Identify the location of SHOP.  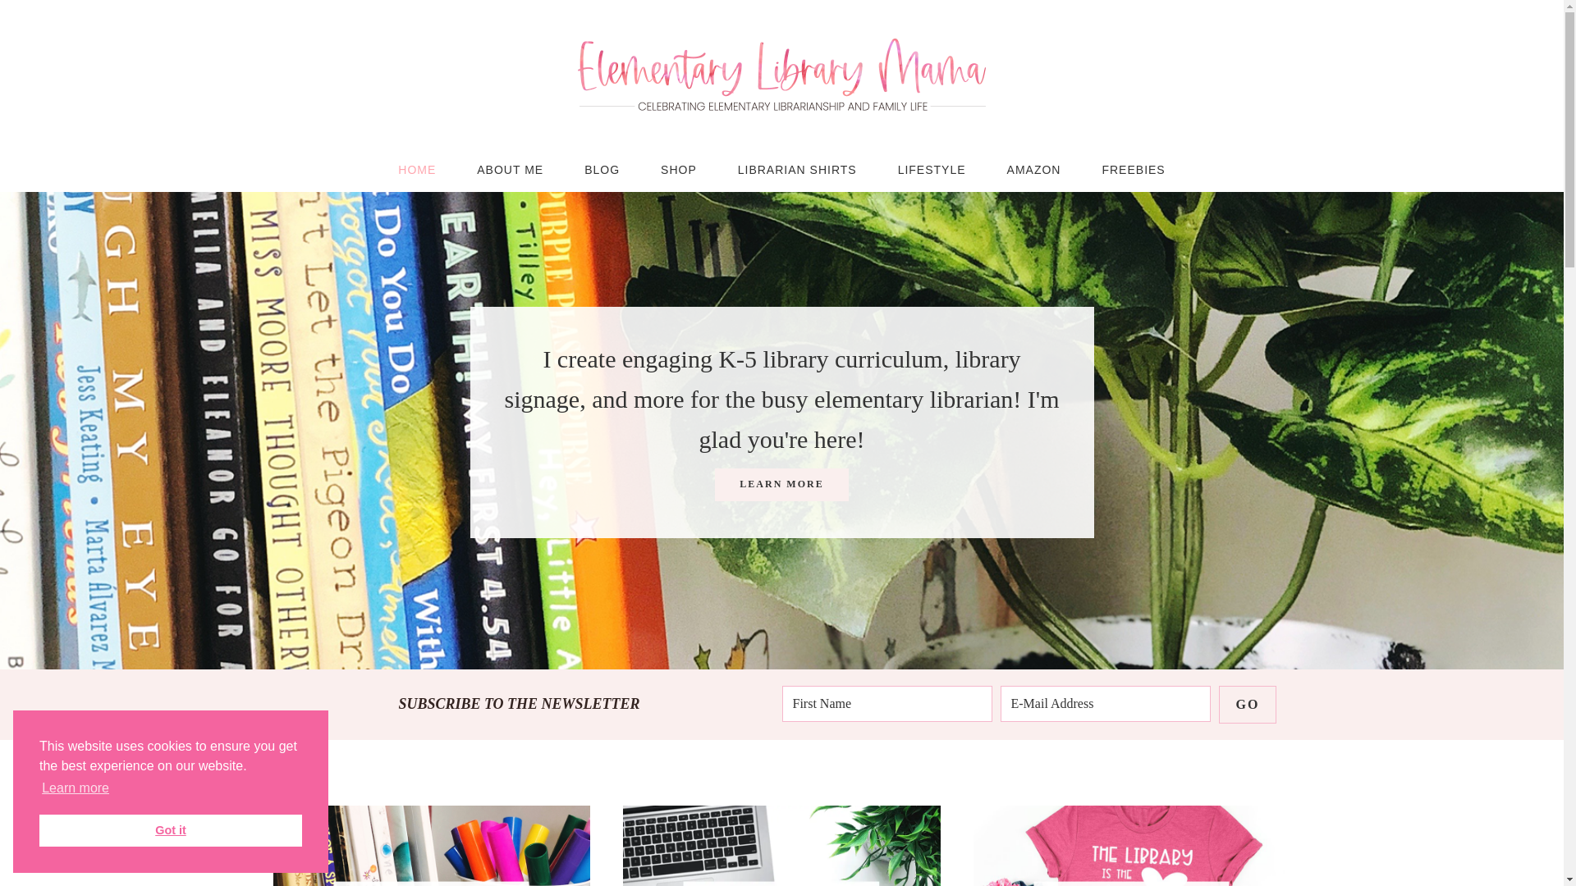
(678, 170).